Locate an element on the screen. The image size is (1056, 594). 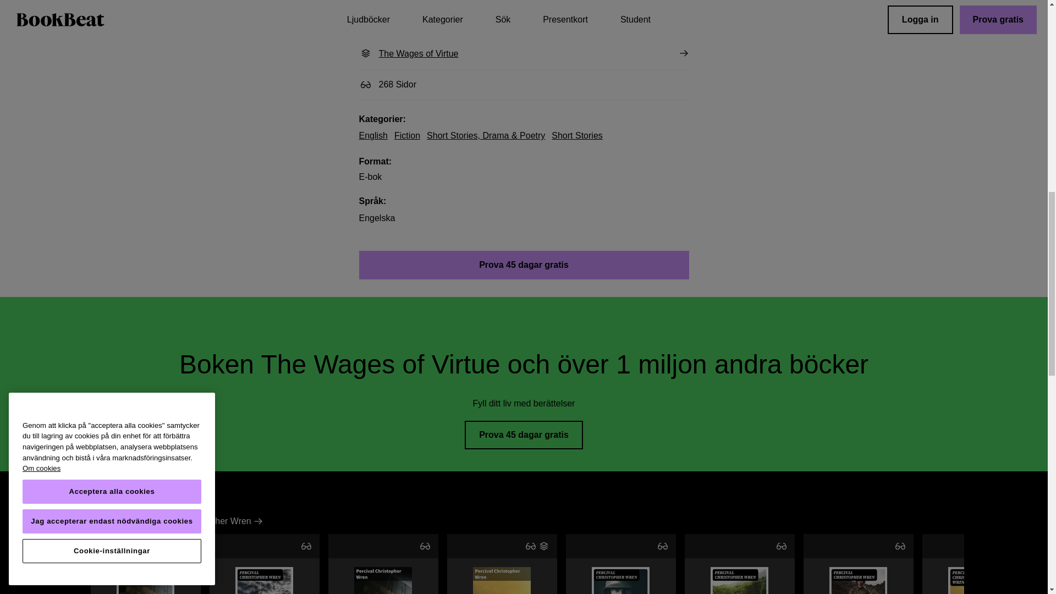
Item 4 of 17 is located at coordinates (502, 564).